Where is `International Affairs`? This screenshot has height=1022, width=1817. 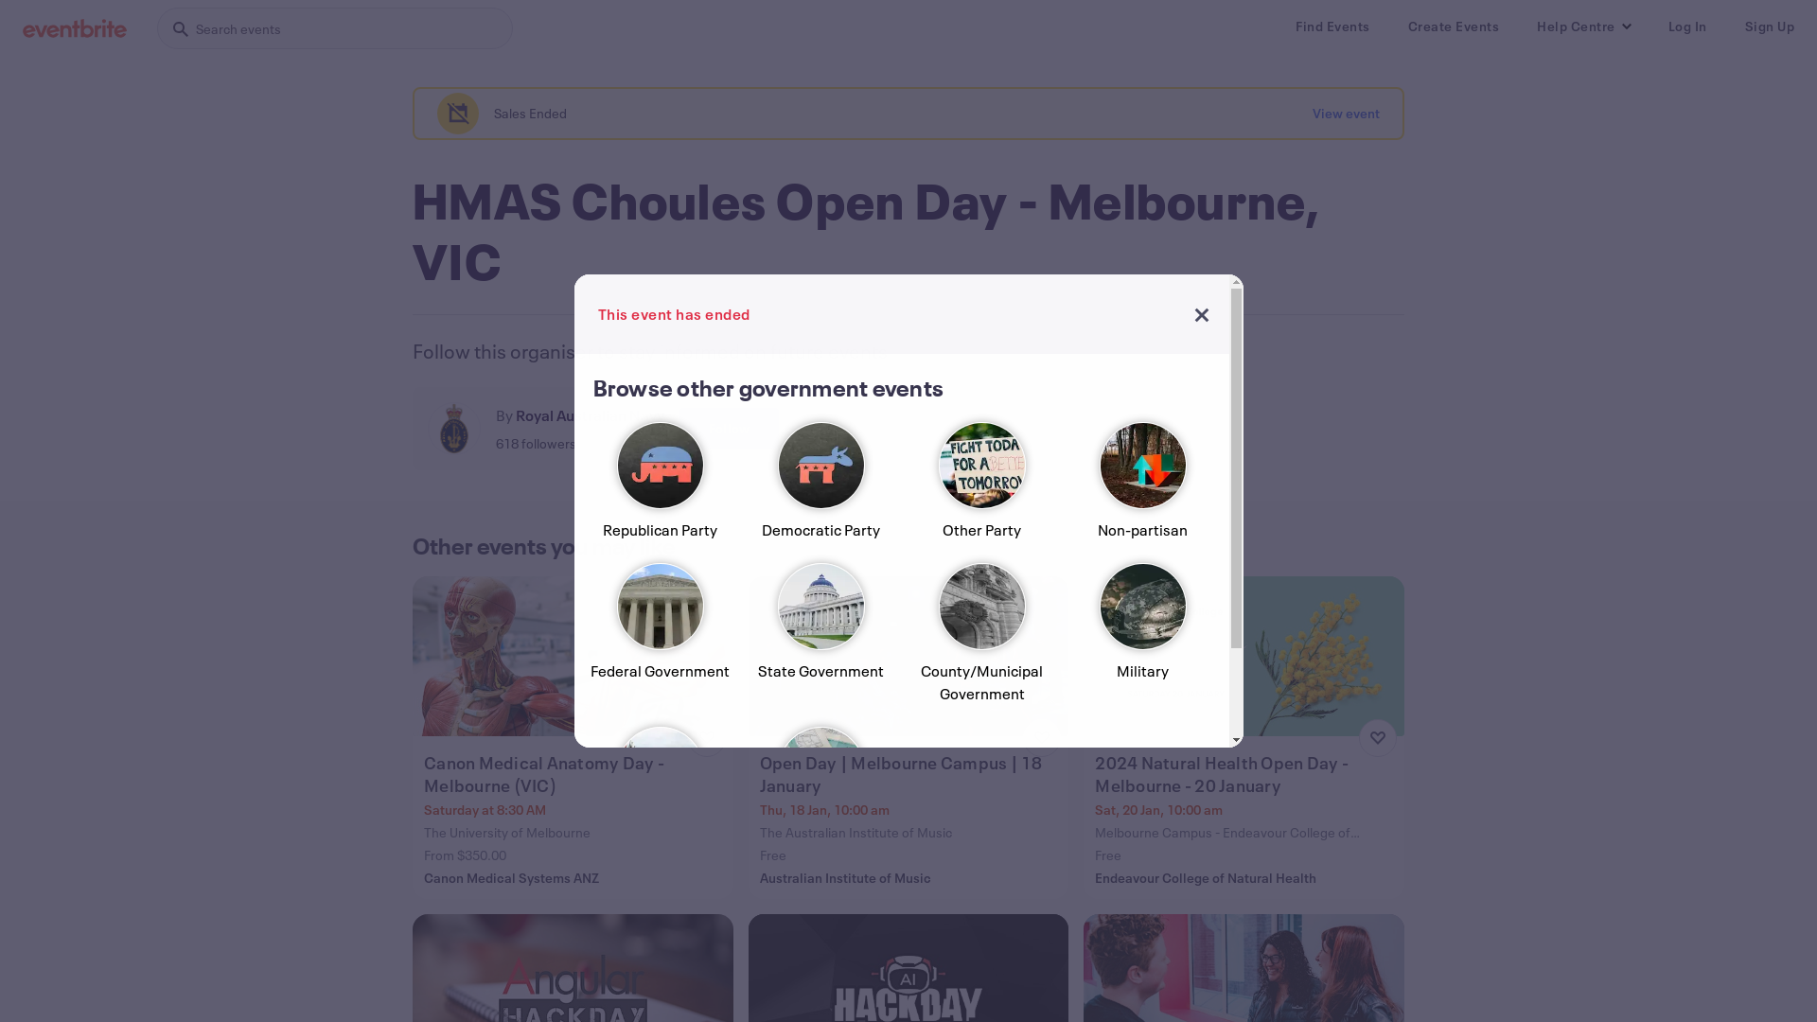
International Affairs is located at coordinates (660, 793).